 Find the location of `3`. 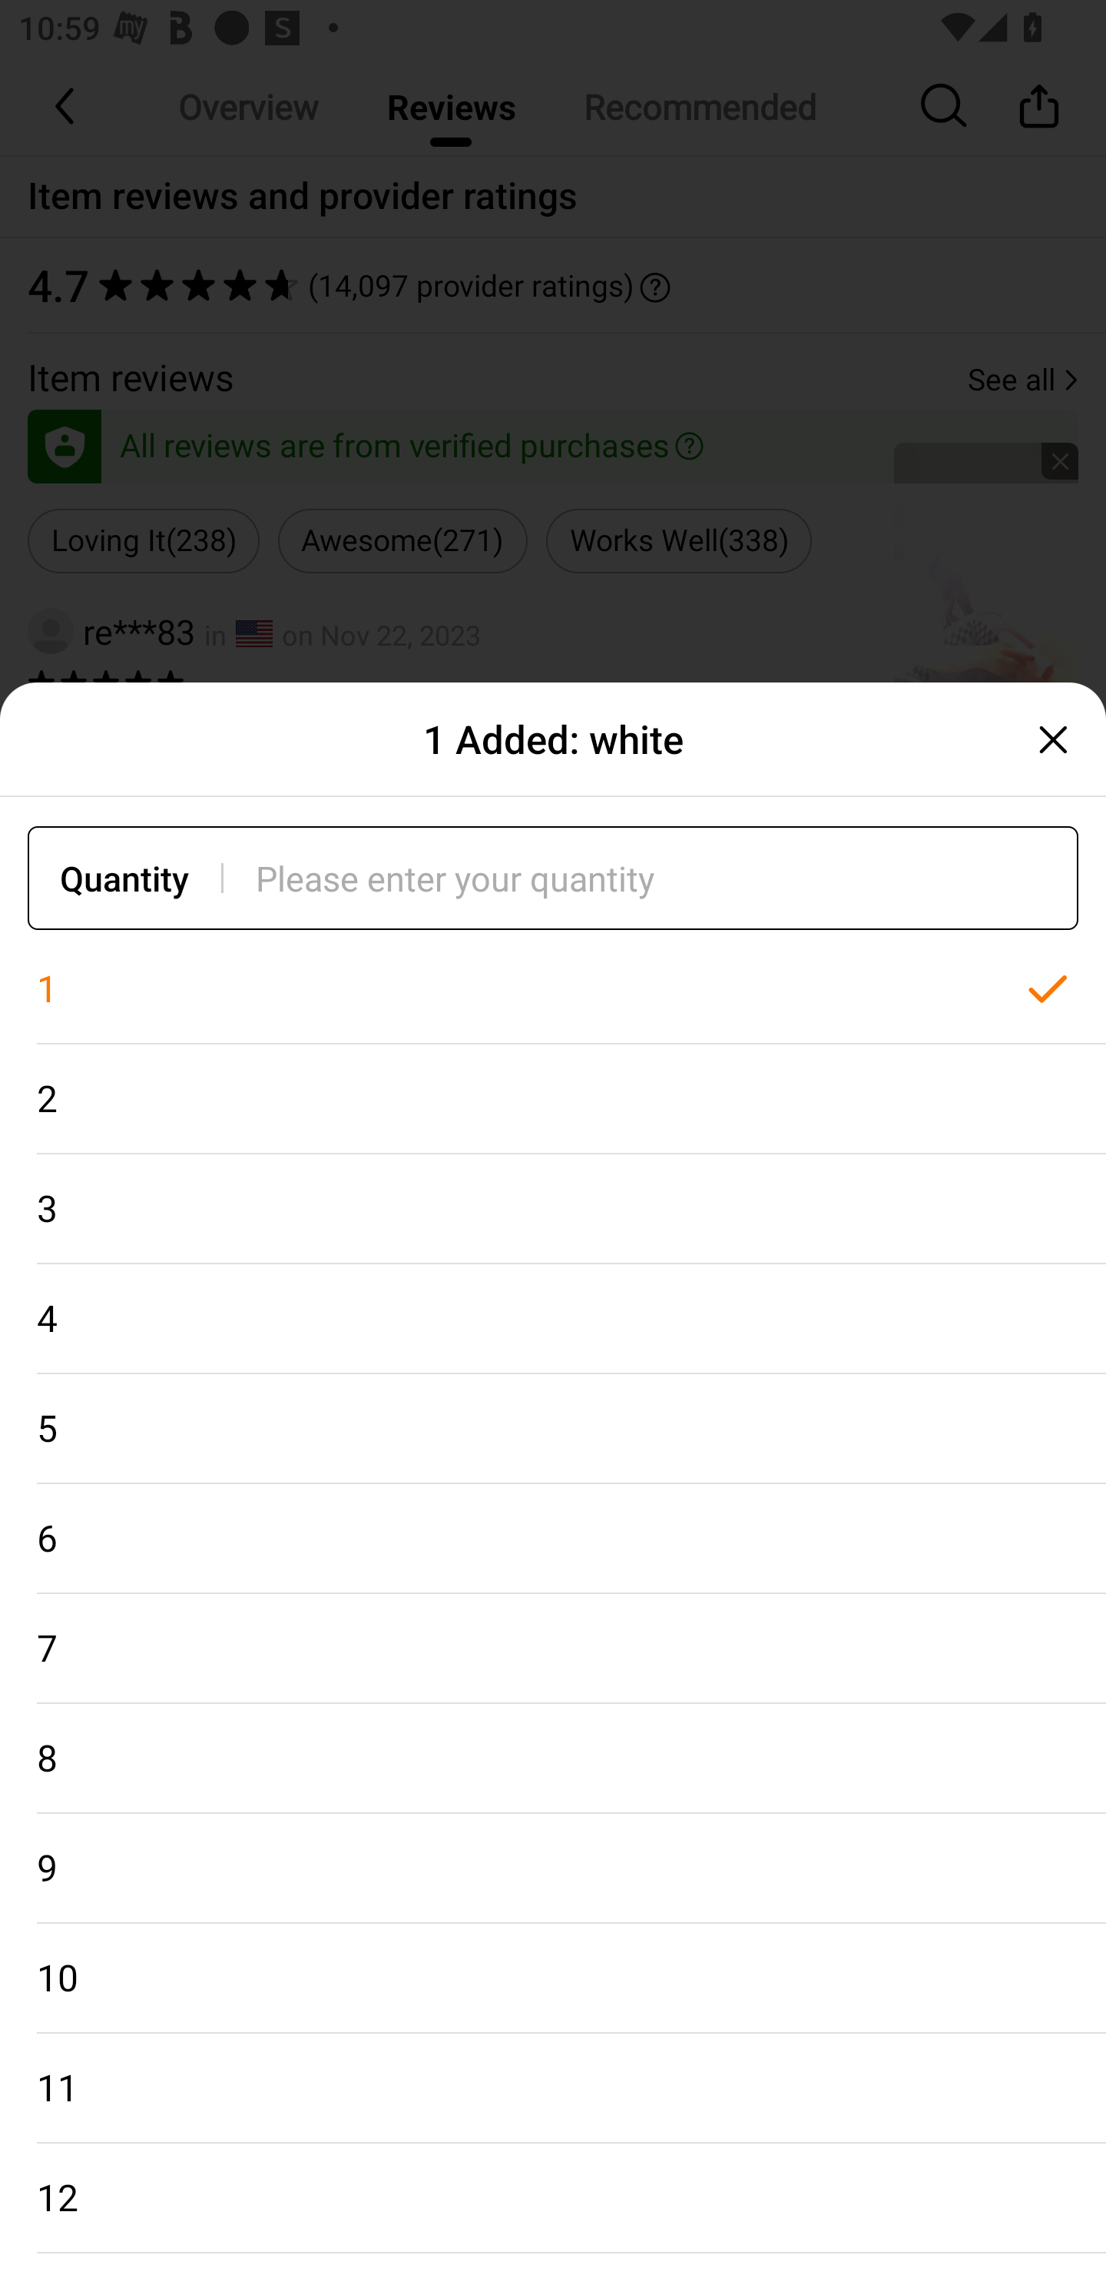

3 is located at coordinates (553, 1208).